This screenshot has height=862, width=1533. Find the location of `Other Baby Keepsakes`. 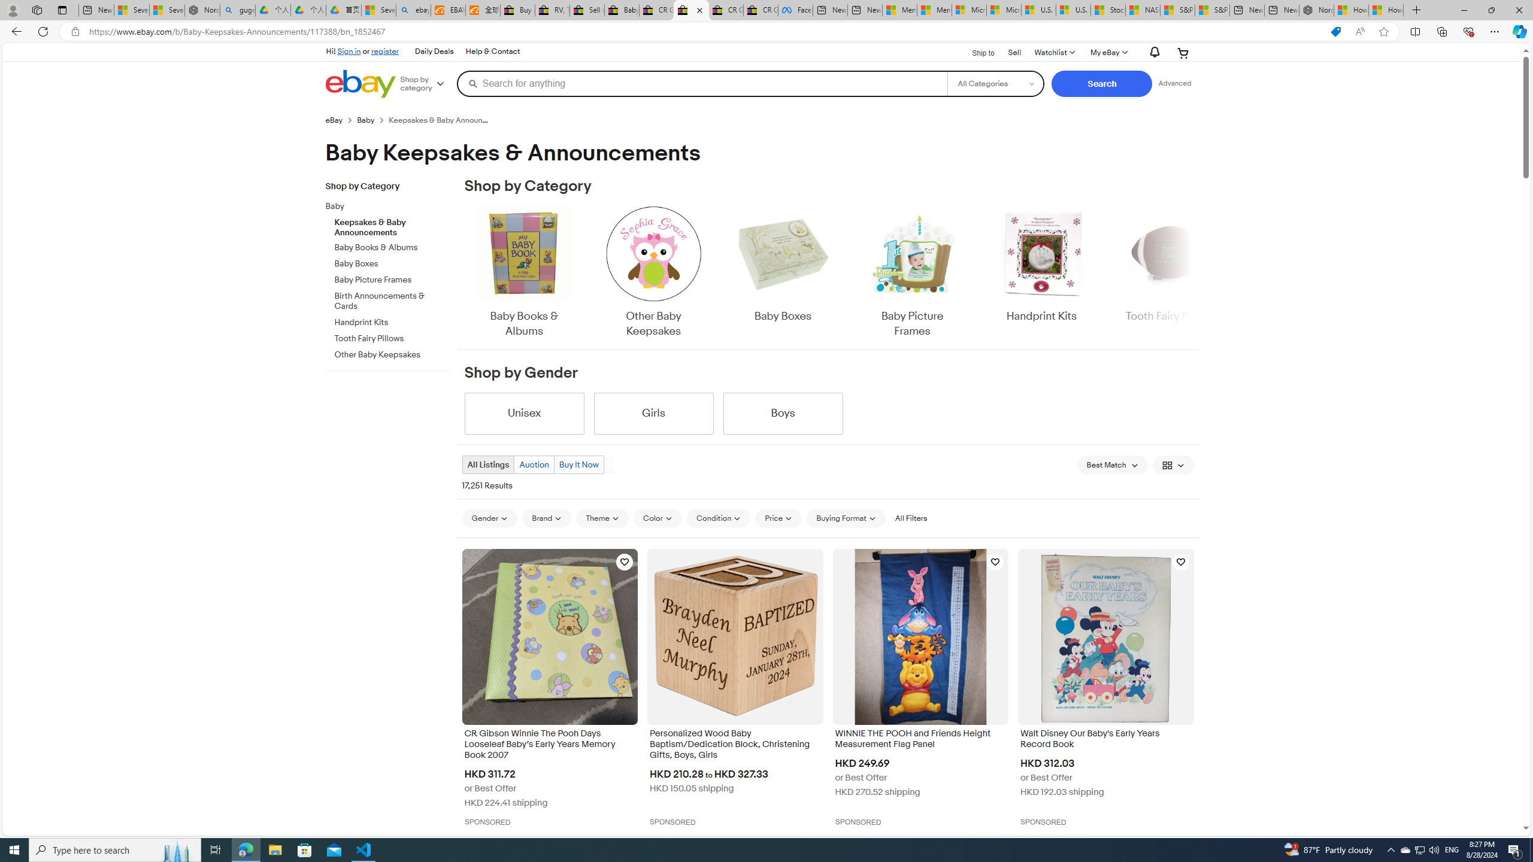

Other Baby Keepsakes is located at coordinates (653, 273).